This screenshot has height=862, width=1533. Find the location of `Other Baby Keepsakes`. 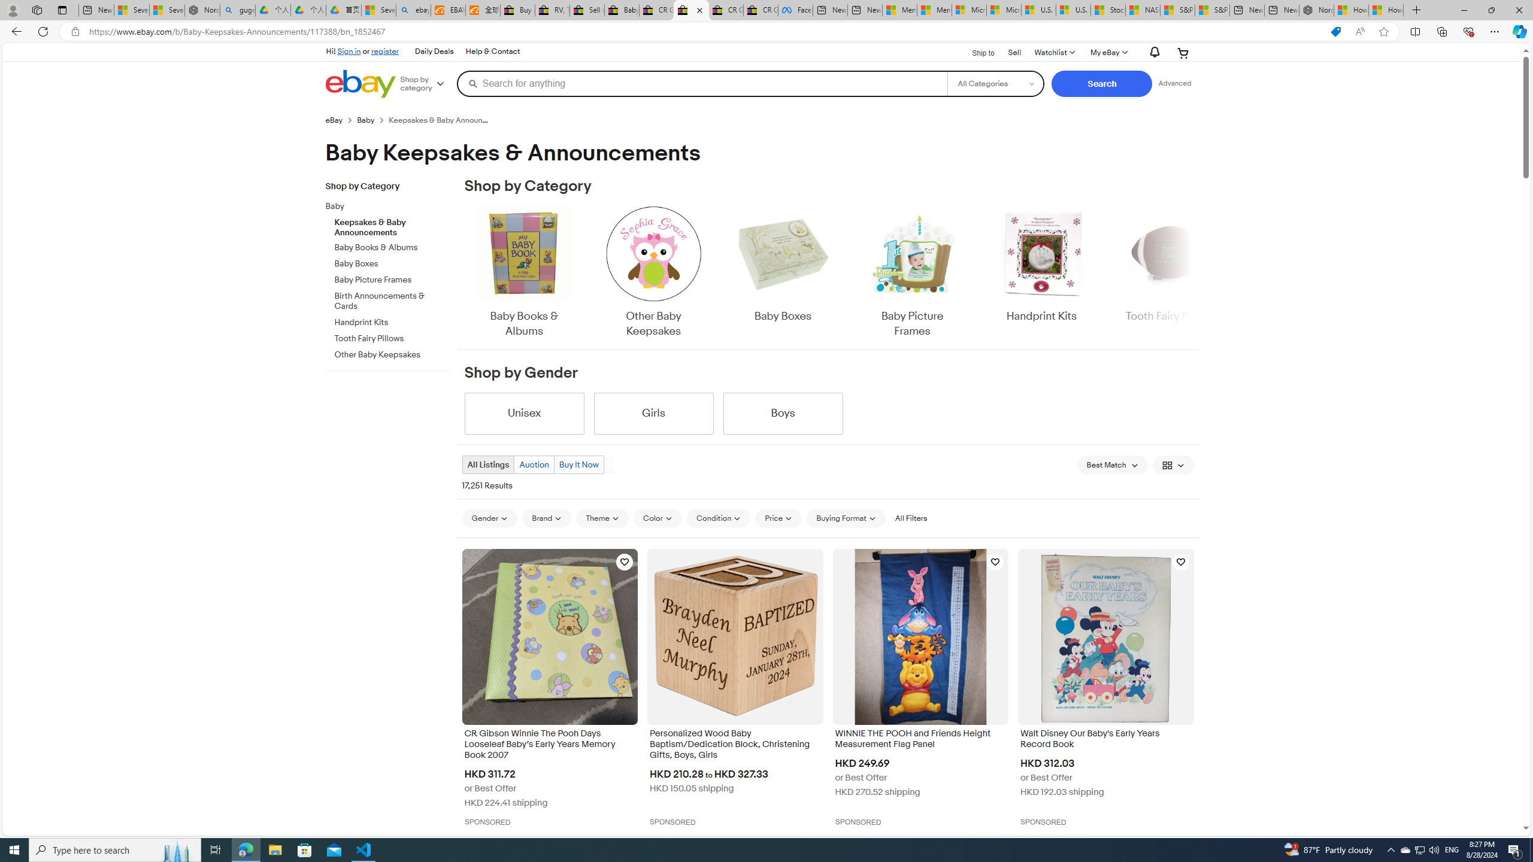

Other Baby Keepsakes is located at coordinates (653, 273).